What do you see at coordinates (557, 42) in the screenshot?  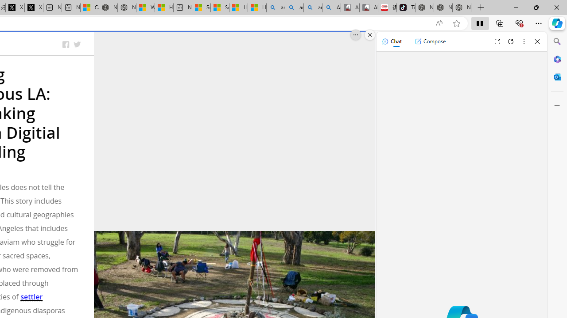 I see `Search` at bounding box center [557, 42].